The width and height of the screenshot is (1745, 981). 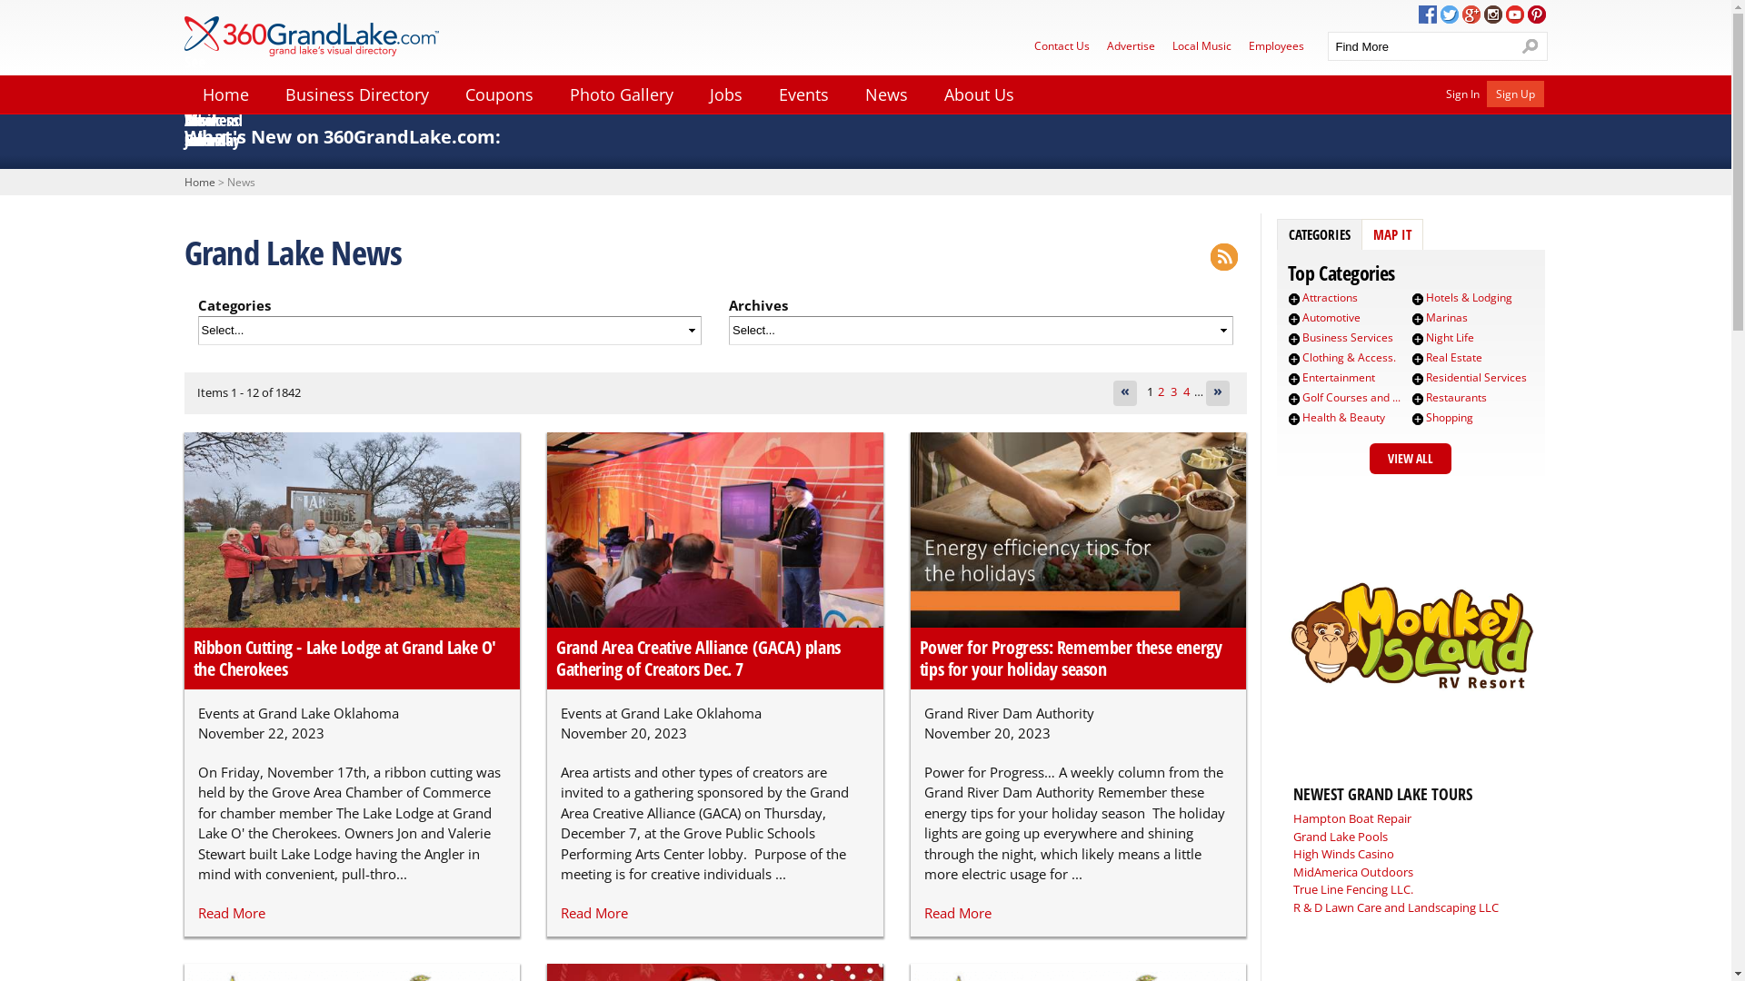 What do you see at coordinates (1348, 338) in the screenshot?
I see `Business Services` at bounding box center [1348, 338].